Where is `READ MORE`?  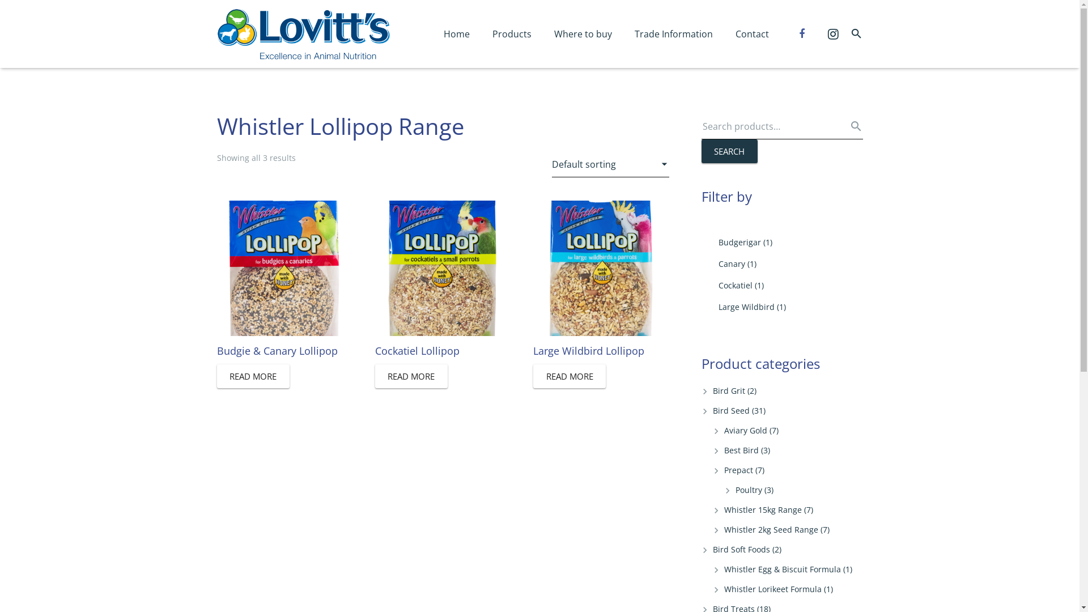 READ MORE is located at coordinates (253, 376).